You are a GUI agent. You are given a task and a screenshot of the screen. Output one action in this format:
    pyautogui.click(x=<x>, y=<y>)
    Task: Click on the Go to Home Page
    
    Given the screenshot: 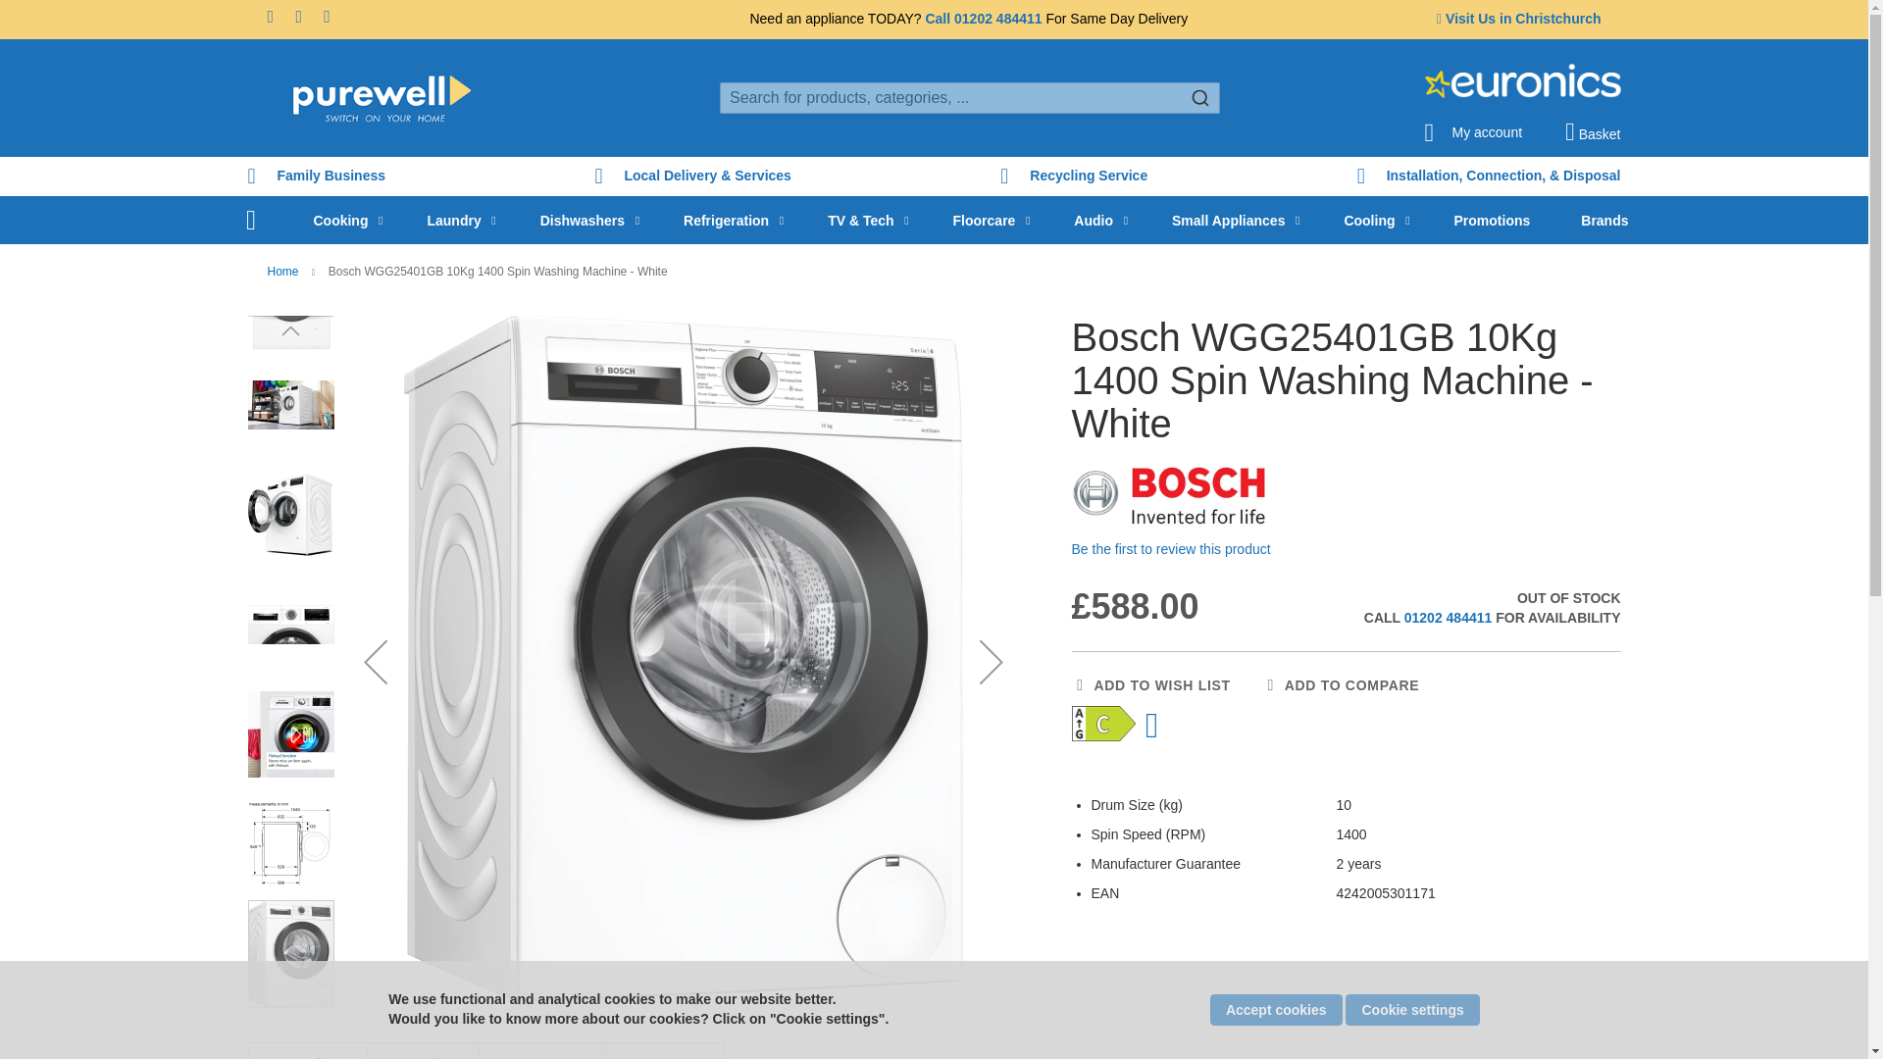 What is the action you would take?
    pyautogui.click(x=284, y=272)
    